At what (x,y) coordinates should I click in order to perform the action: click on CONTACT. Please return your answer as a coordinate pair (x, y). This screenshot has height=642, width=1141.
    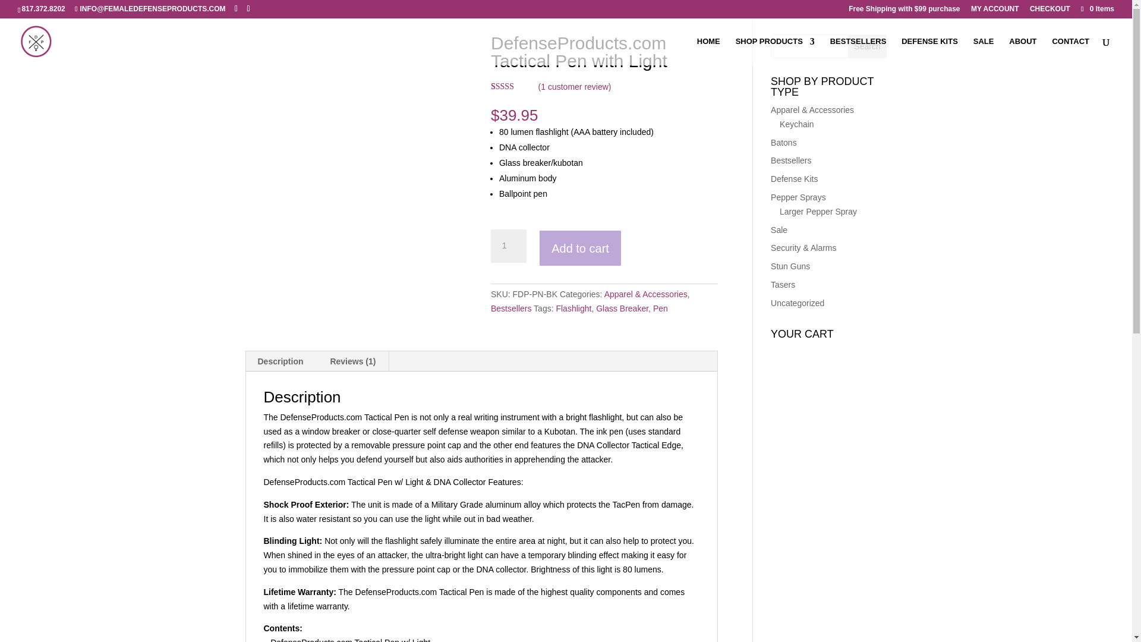
    Looking at the image, I should click on (1071, 51).